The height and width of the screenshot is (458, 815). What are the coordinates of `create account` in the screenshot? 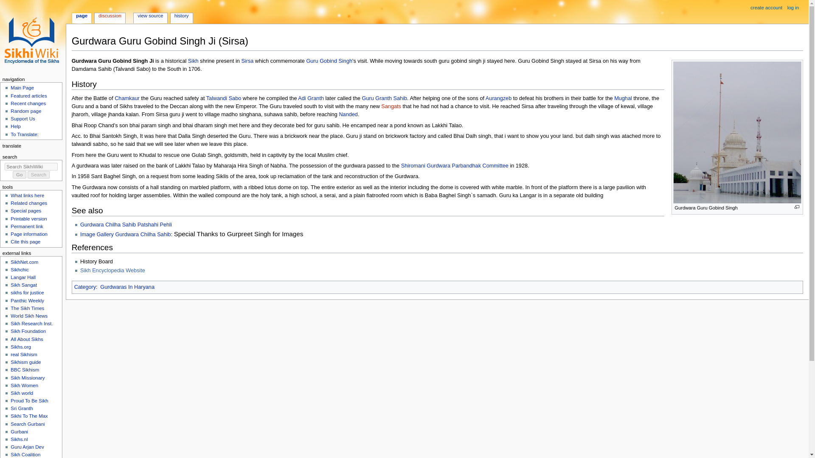 It's located at (767, 8).